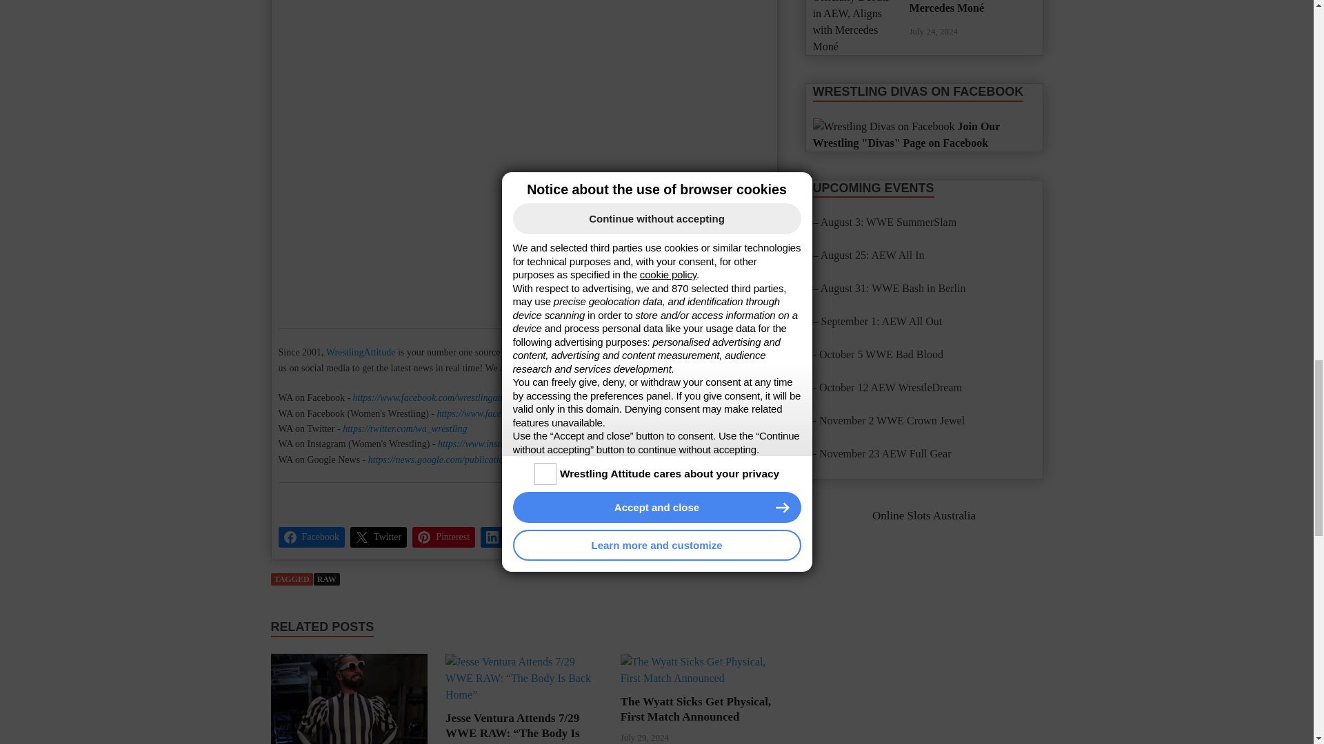 This screenshot has height=744, width=1324. Describe the element at coordinates (696, 708) in the screenshot. I see `The Wyatt Sicks Get Physical, First Match Announced` at that location.